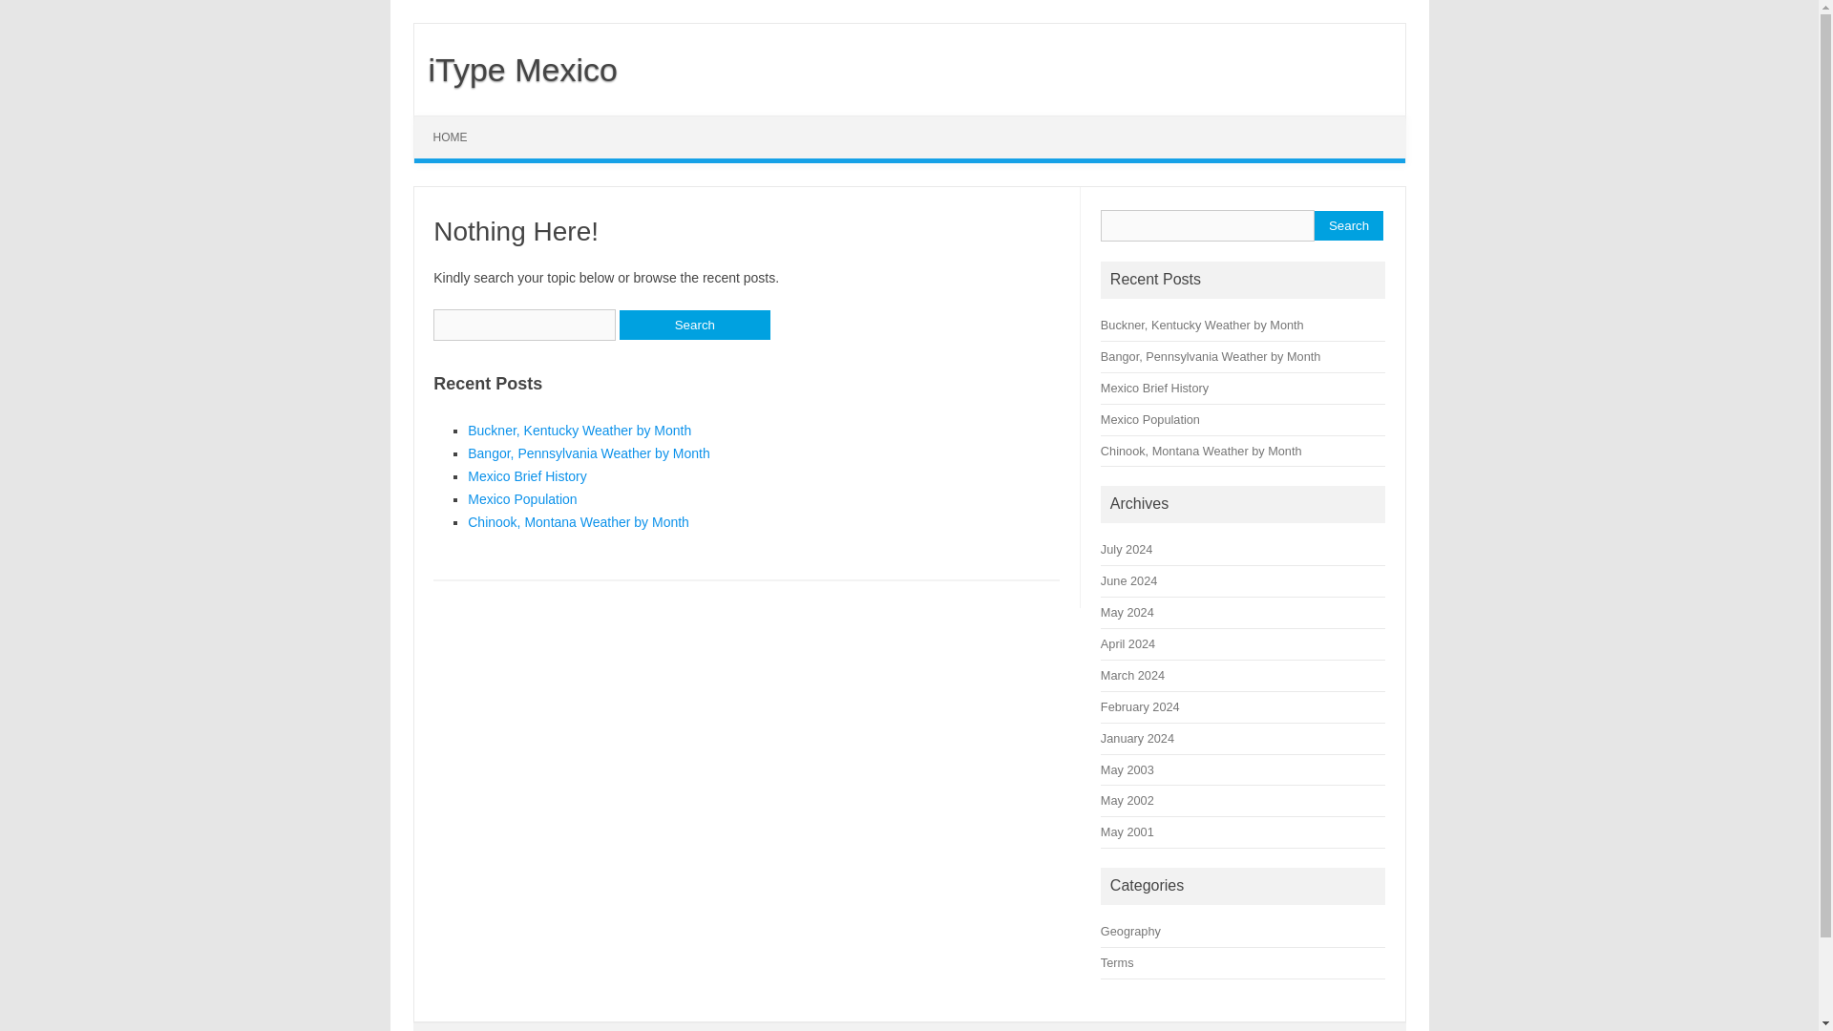 Image resolution: width=1833 pixels, height=1031 pixels. I want to click on Geography, so click(1130, 930).